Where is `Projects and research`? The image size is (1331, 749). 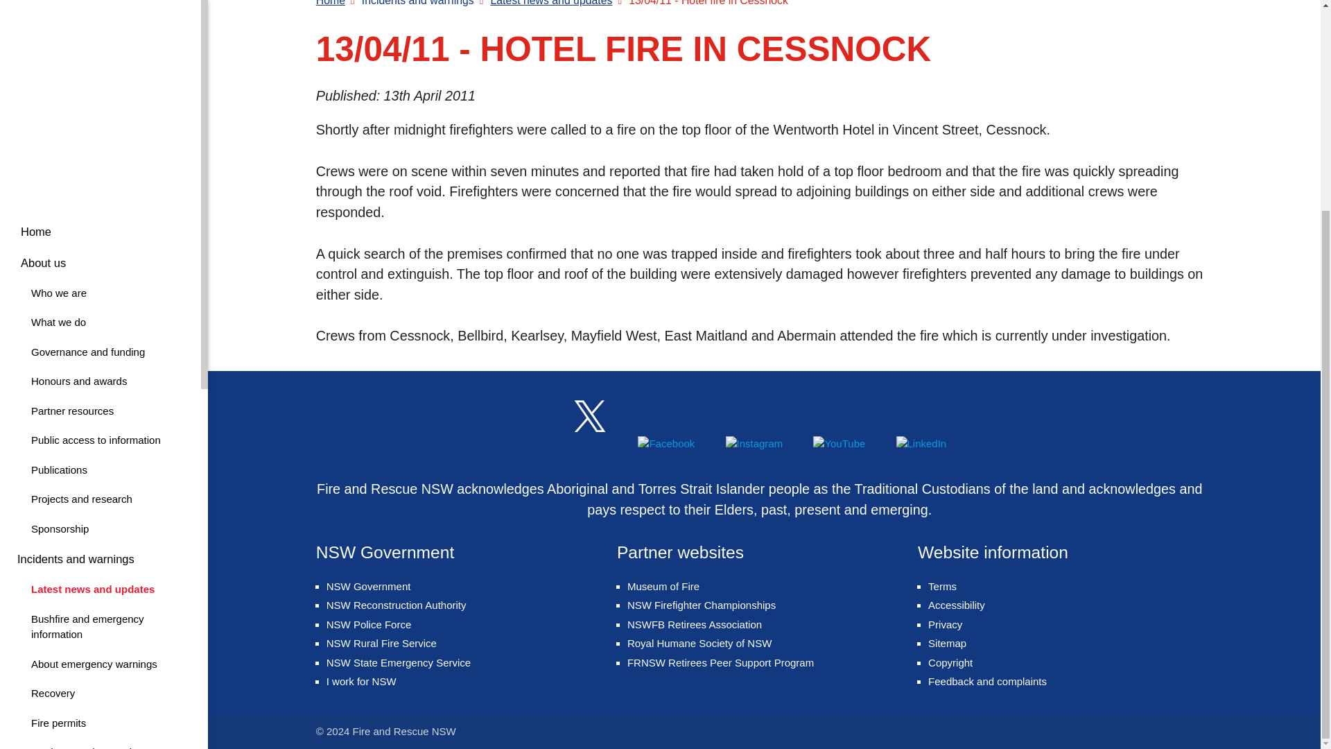 Projects and research is located at coordinates (100, 574).